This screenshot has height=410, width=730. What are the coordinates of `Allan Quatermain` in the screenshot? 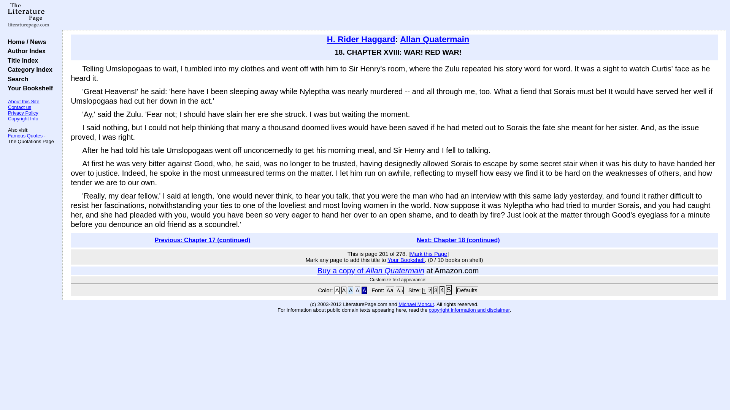 It's located at (435, 39).